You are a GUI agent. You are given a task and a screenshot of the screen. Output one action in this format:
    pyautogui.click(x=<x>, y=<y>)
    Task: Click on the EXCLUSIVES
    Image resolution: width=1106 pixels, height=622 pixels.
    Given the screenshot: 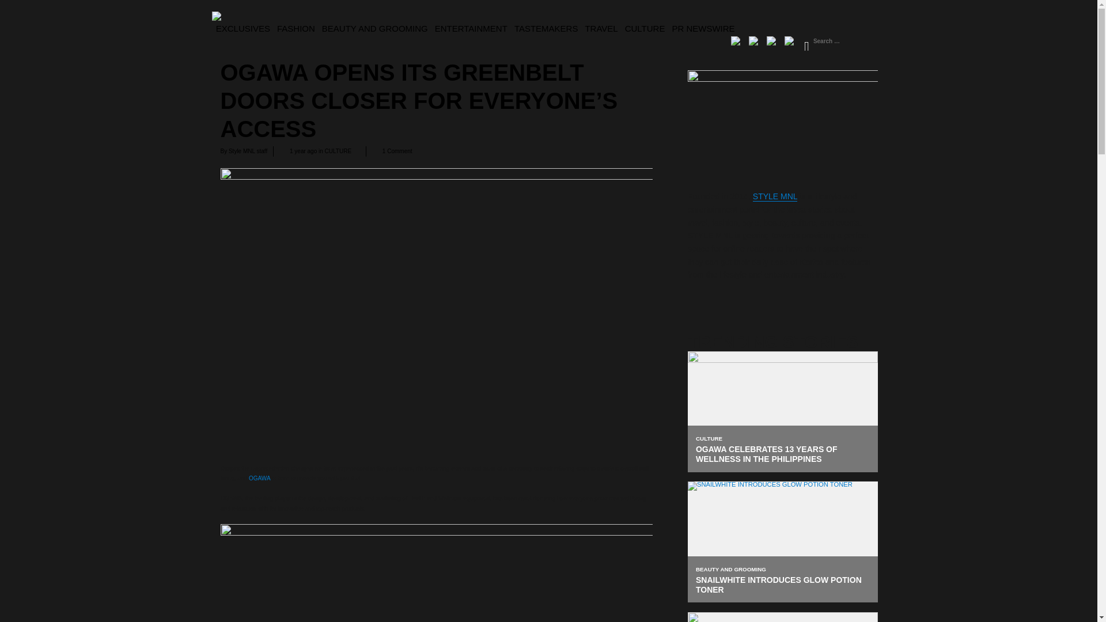 What is the action you would take?
    pyautogui.click(x=244, y=28)
    